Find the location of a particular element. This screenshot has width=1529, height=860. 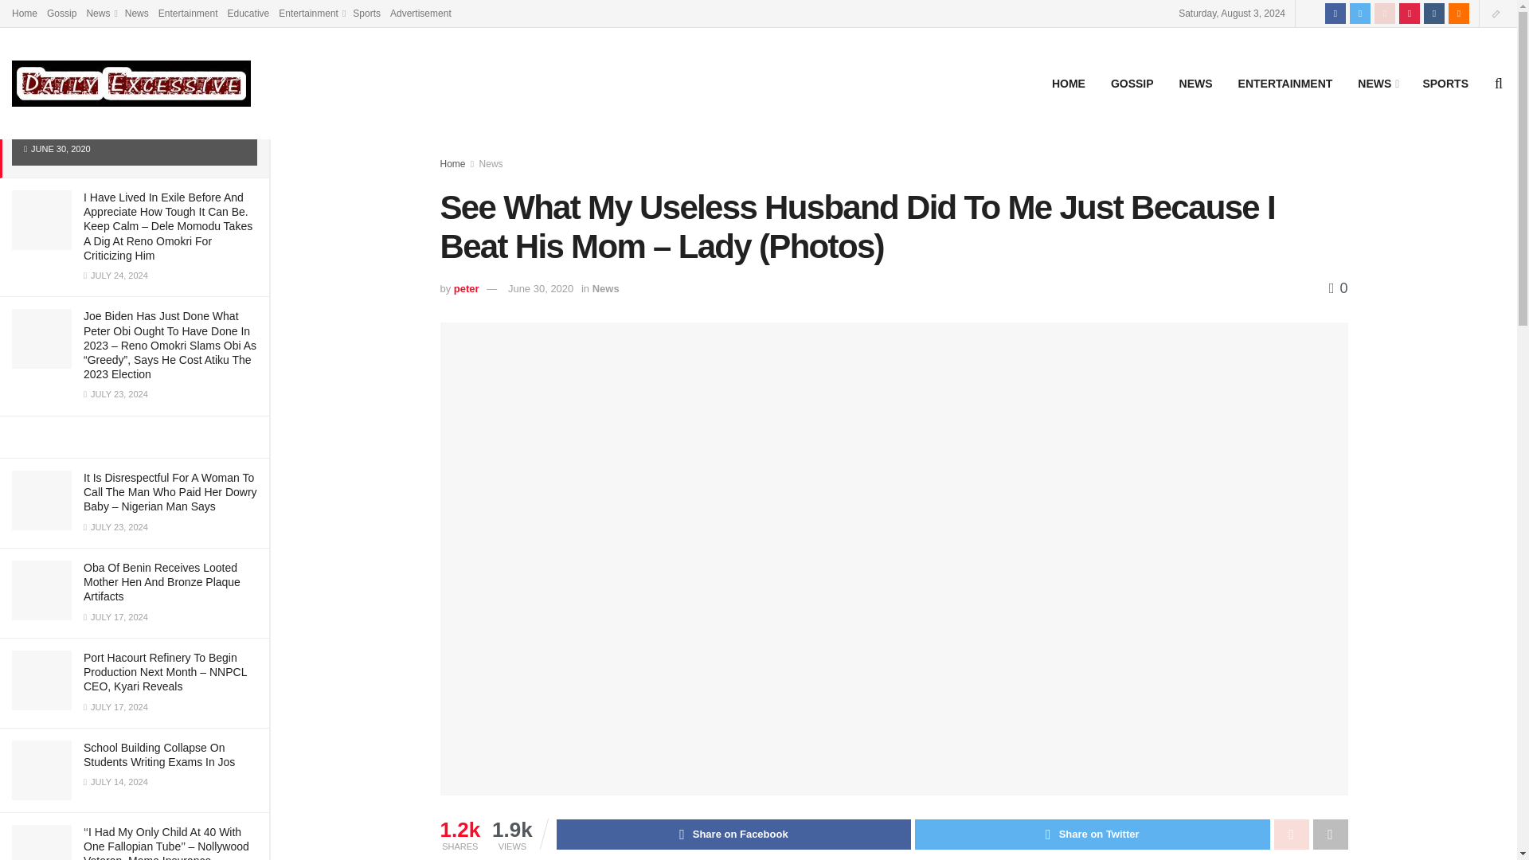

School Building Collapse On Students Writing Exams In Jos is located at coordinates (159, 755).